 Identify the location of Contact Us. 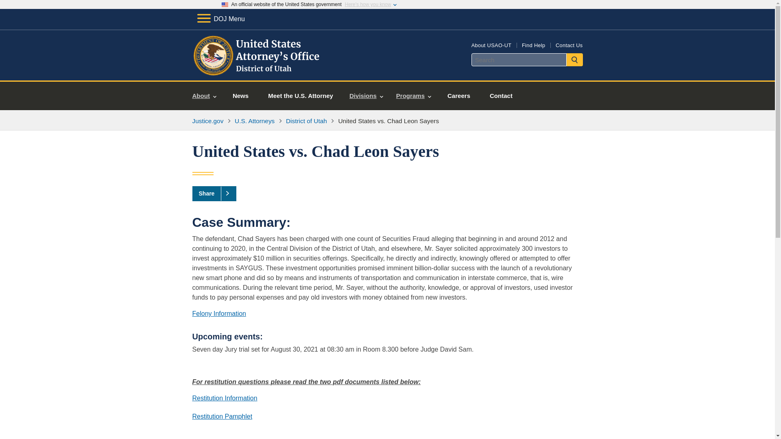
(569, 45).